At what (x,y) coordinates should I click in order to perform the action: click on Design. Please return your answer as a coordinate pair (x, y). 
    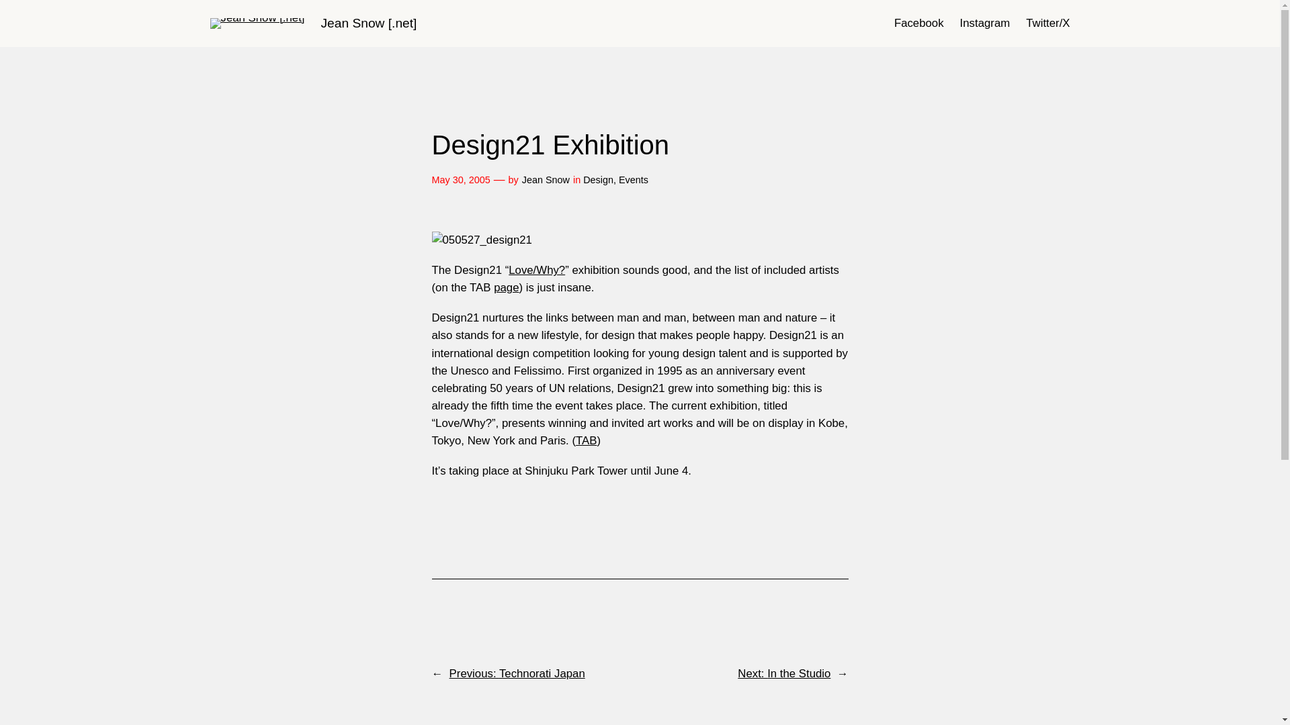
    Looking at the image, I should click on (598, 180).